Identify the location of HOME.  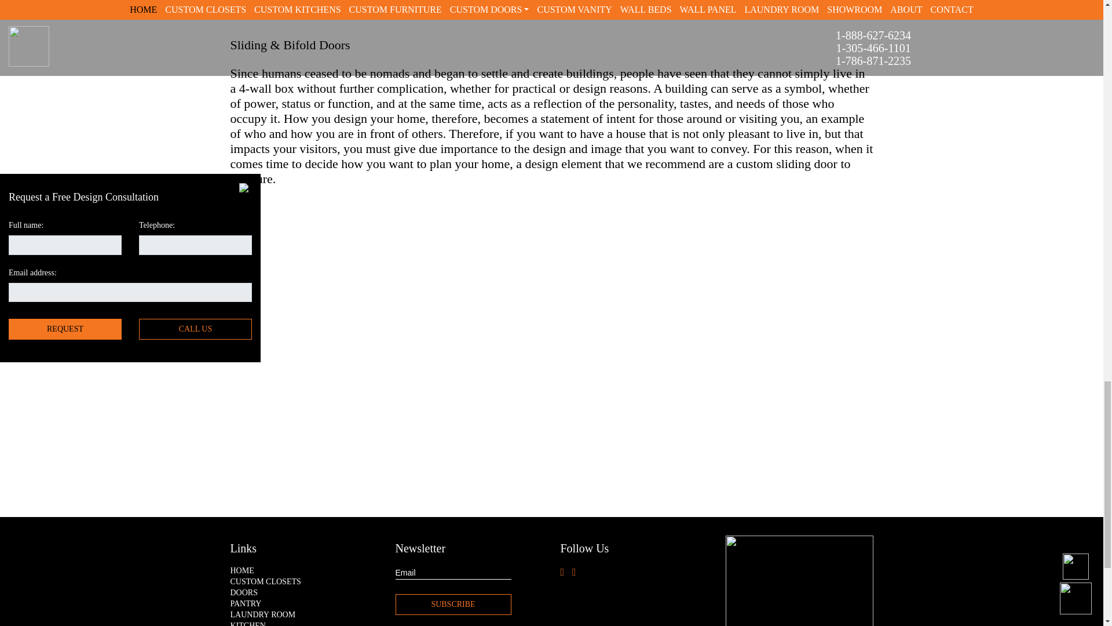
(303, 571).